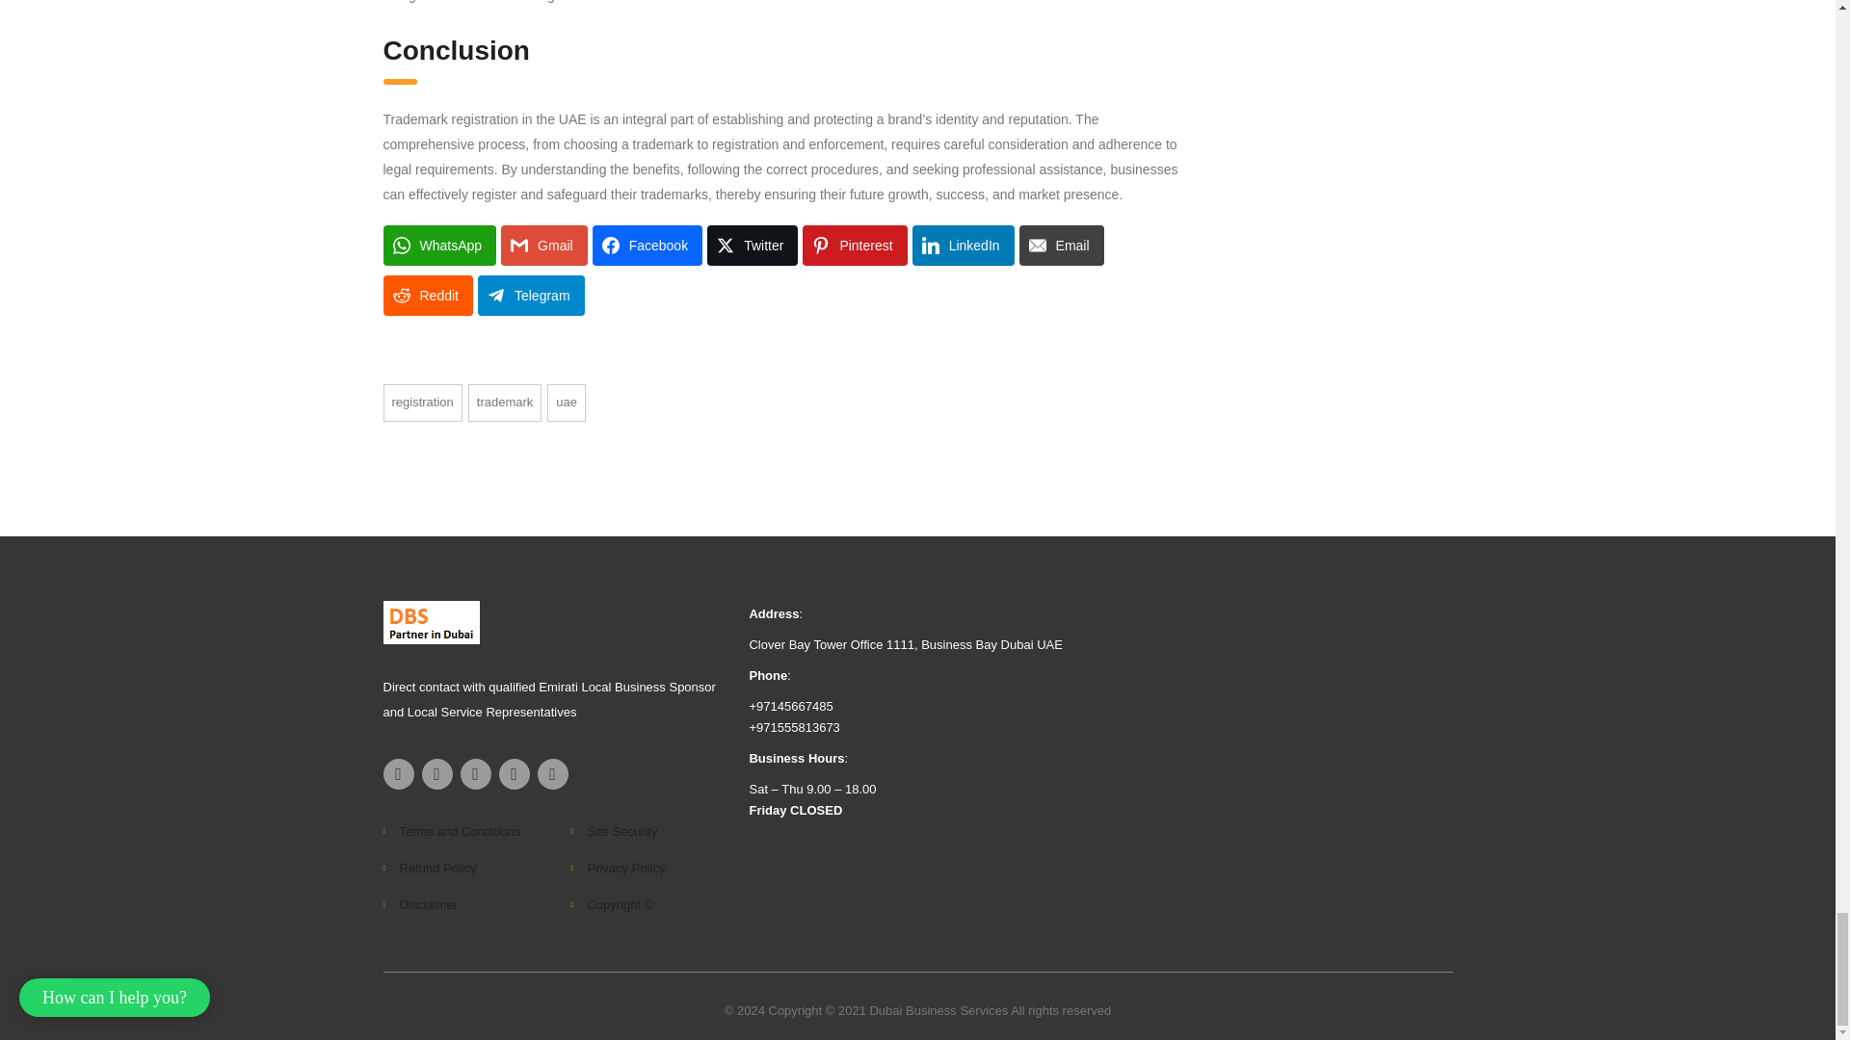 This screenshot has width=1850, height=1040. Describe the element at coordinates (422, 403) in the screenshot. I see `registration` at that location.